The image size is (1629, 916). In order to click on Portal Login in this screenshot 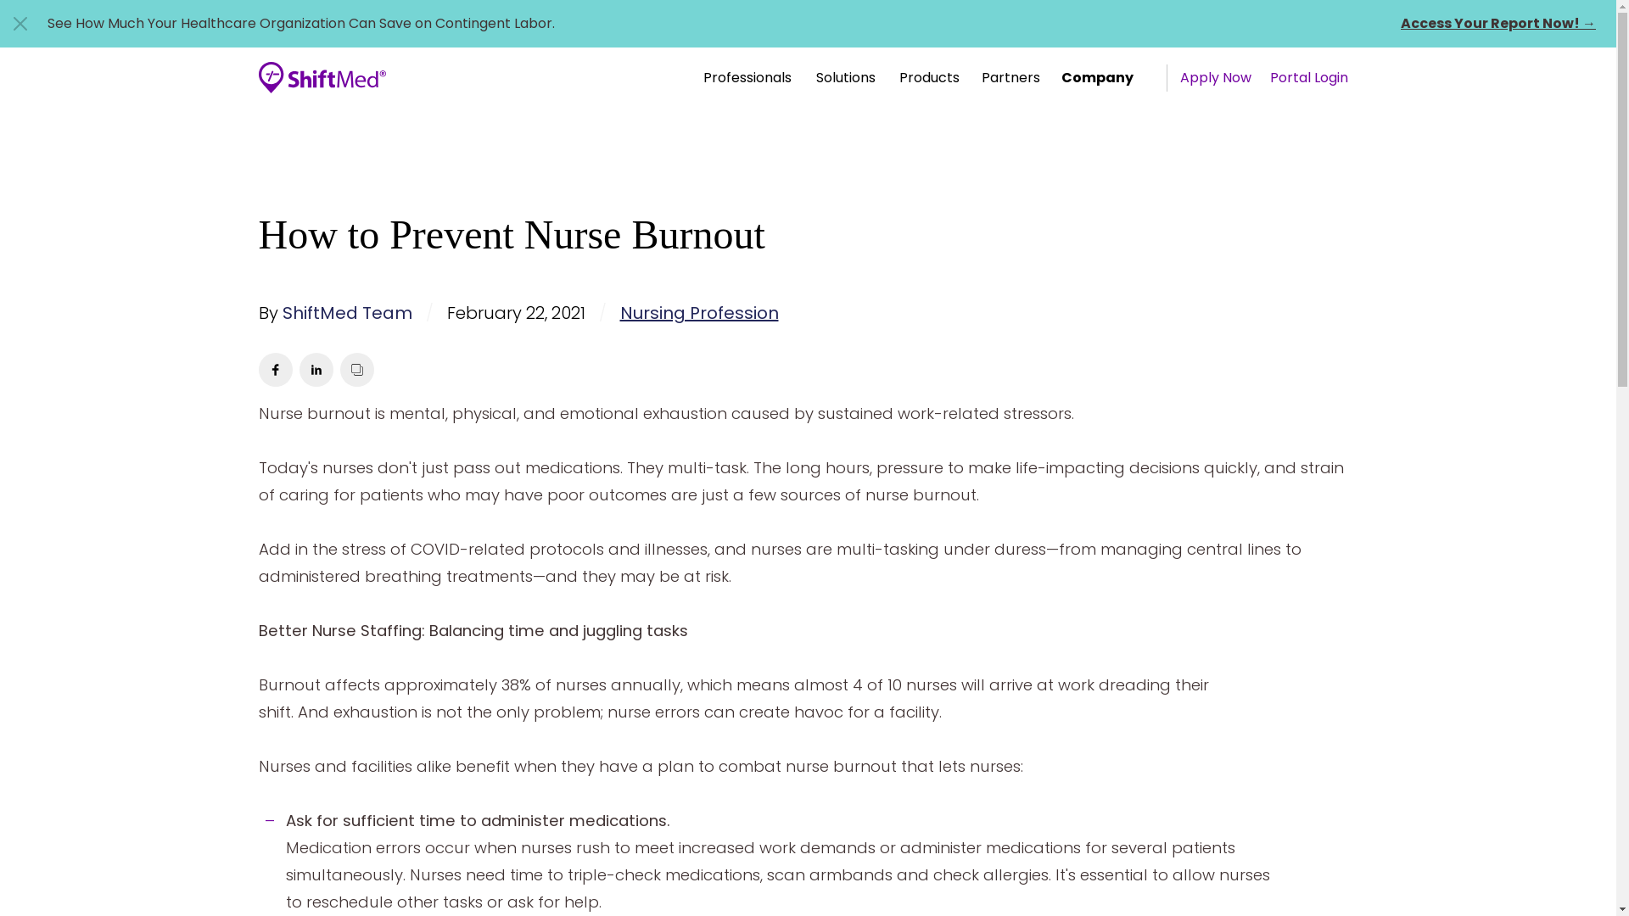, I will do `click(1309, 78)`.